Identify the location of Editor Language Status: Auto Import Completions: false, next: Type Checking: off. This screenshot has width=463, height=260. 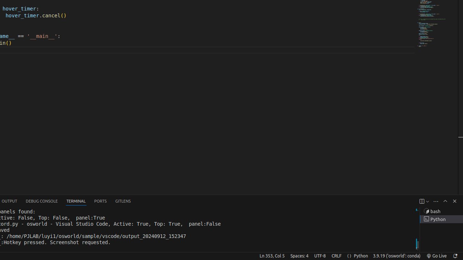
(349, 256).